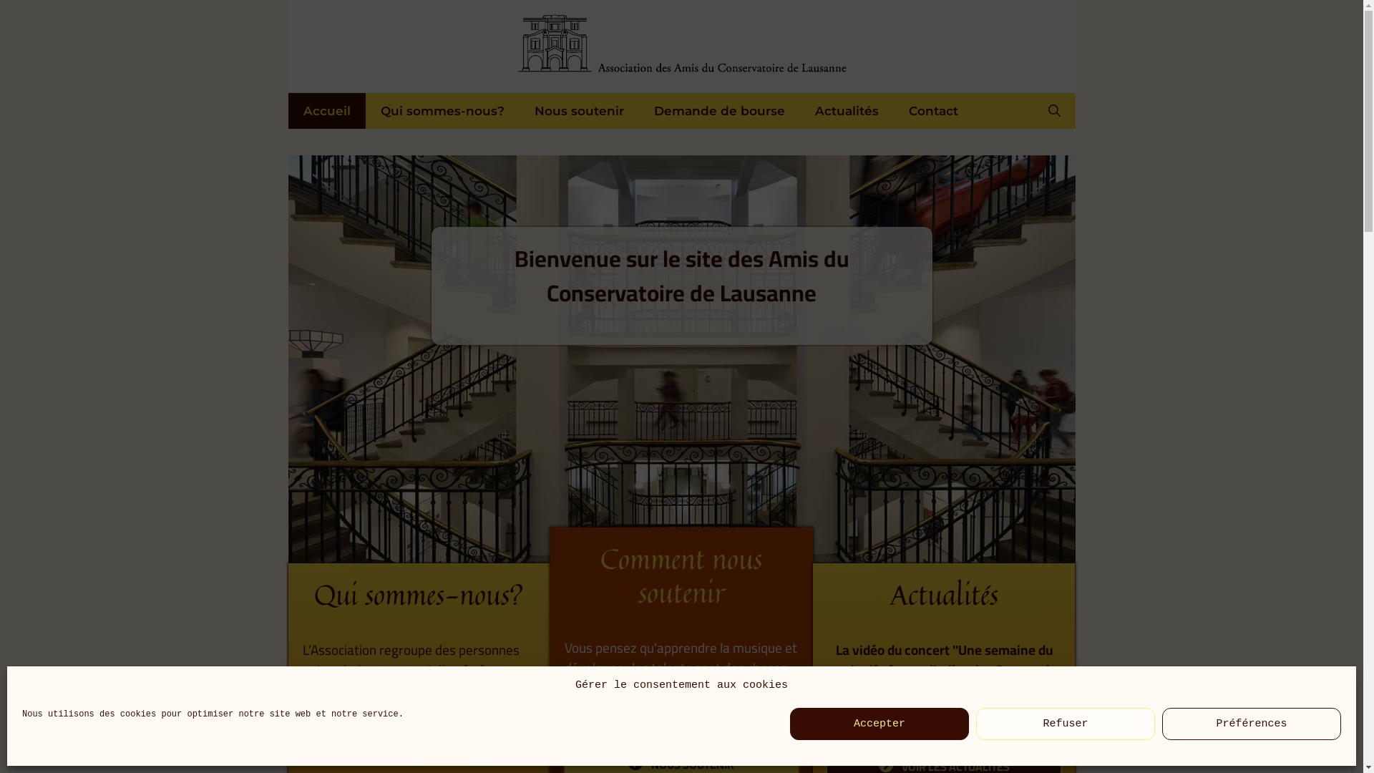 This screenshot has width=1374, height=773. What do you see at coordinates (718, 111) in the screenshot?
I see `Demande de bourse` at bounding box center [718, 111].